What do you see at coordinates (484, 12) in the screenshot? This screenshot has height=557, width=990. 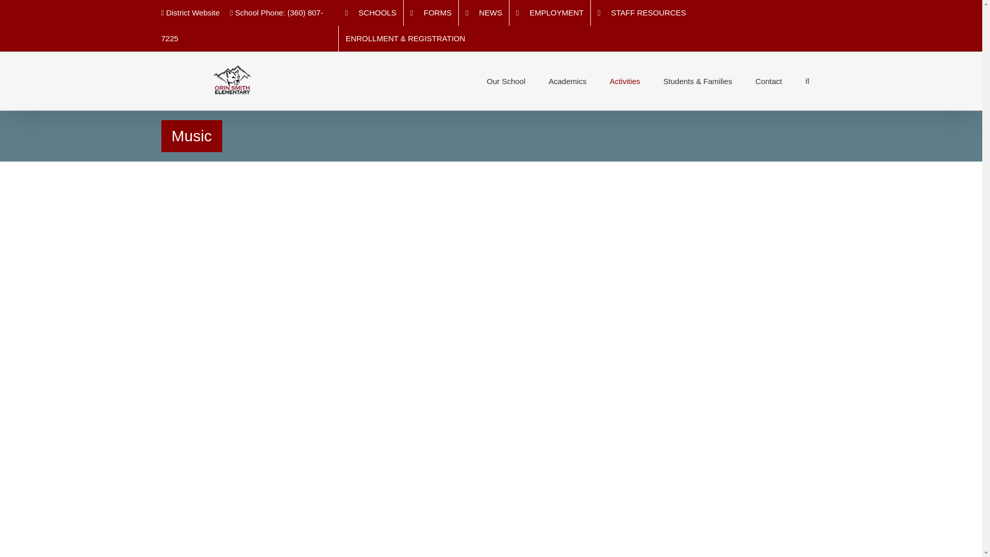 I see `NEWS` at bounding box center [484, 12].